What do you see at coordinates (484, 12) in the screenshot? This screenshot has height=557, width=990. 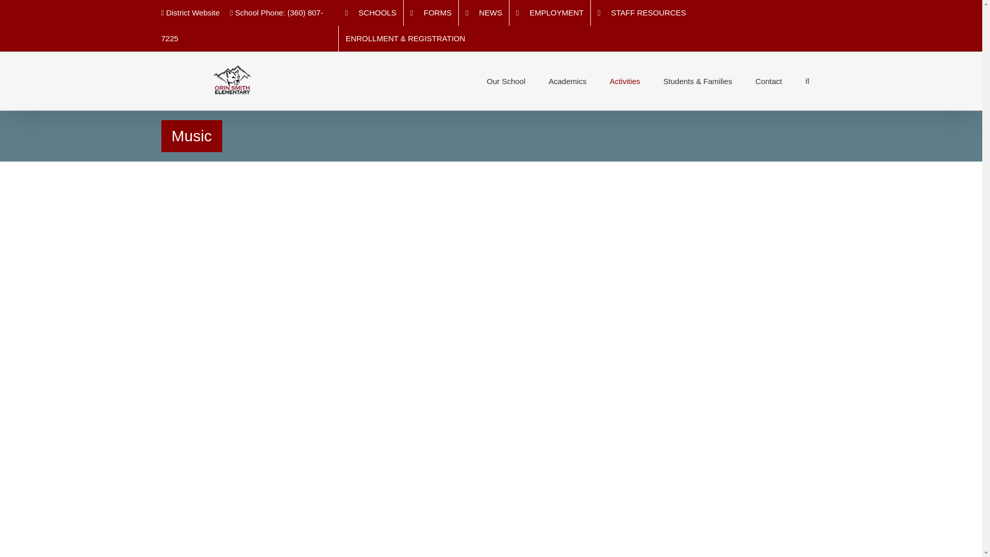 I see `NEWS` at bounding box center [484, 12].